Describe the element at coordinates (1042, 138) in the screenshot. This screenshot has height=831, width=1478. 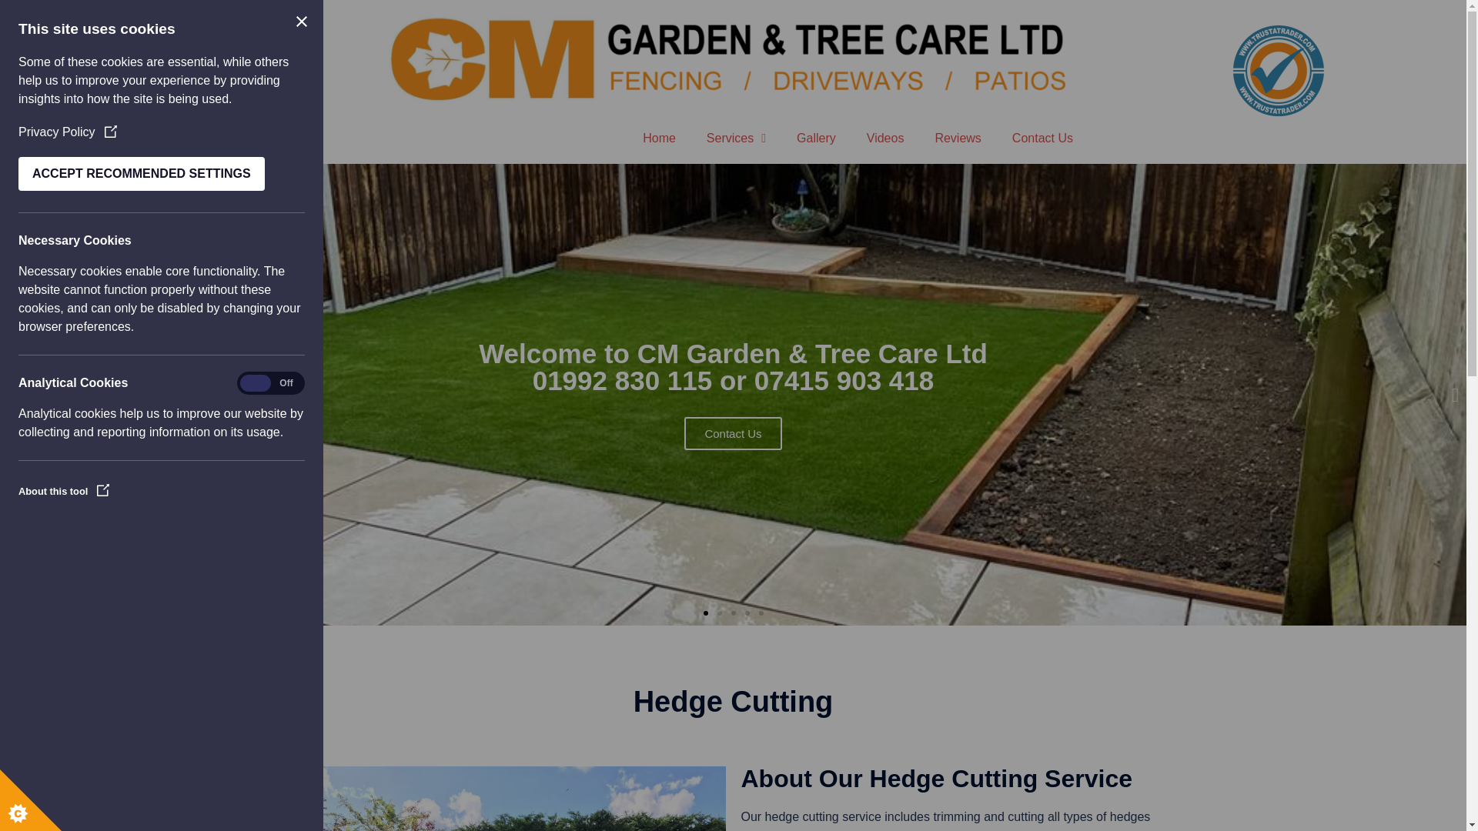
I see `Contact Us` at that location.